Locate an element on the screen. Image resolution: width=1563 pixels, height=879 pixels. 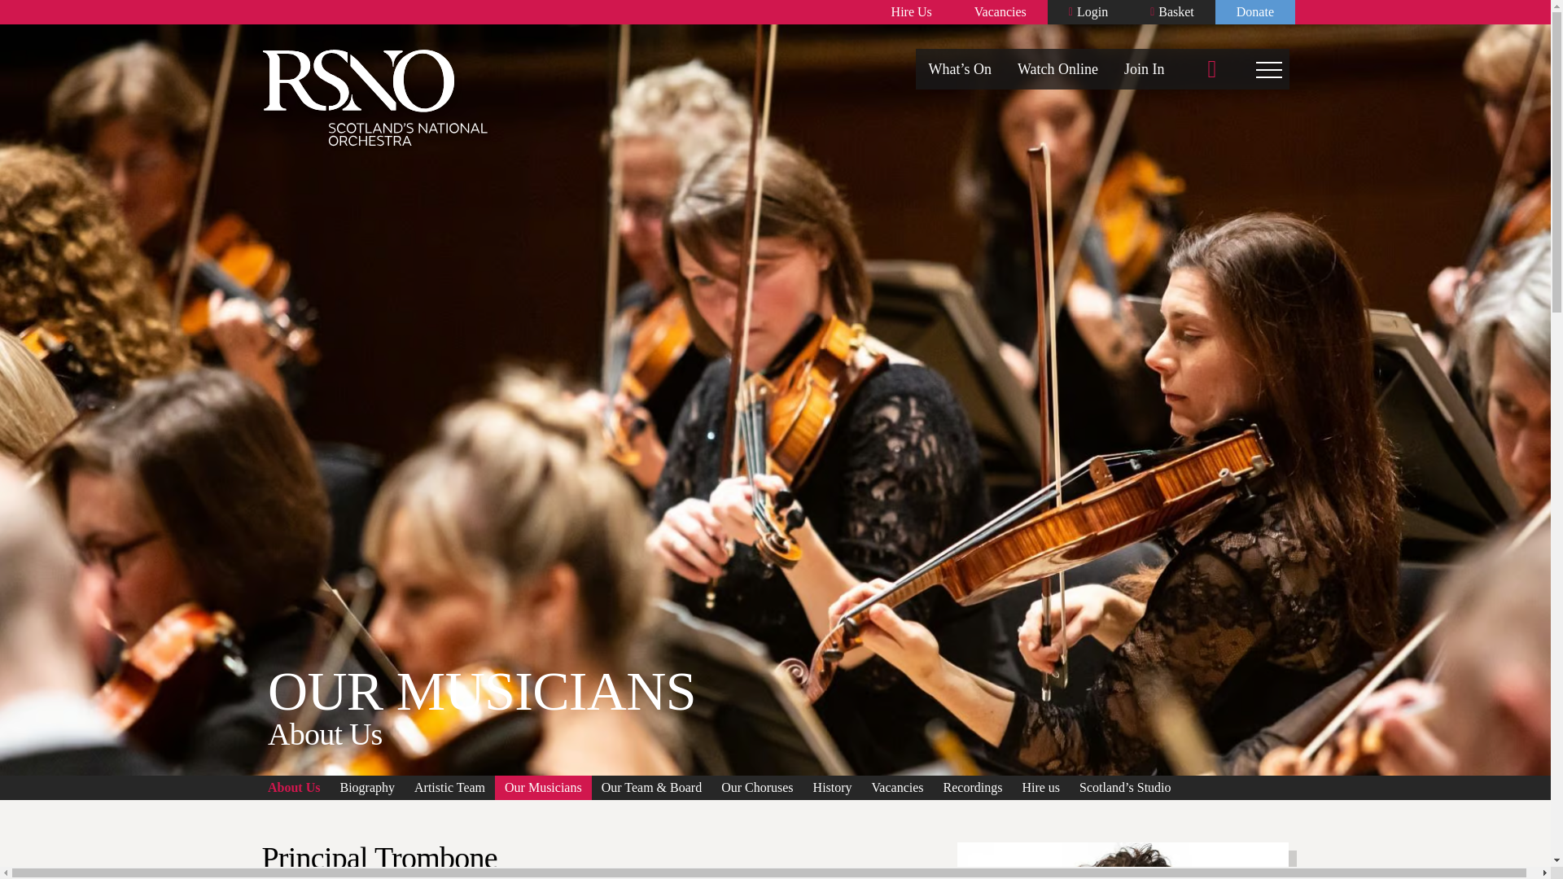
Vacancies is located at coordinates (1000, 12).